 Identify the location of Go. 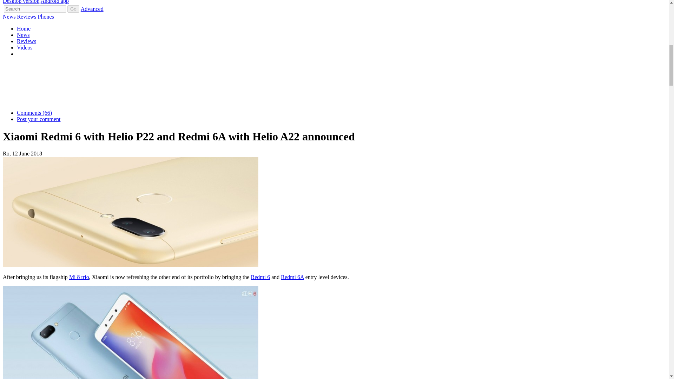
(73, 9).